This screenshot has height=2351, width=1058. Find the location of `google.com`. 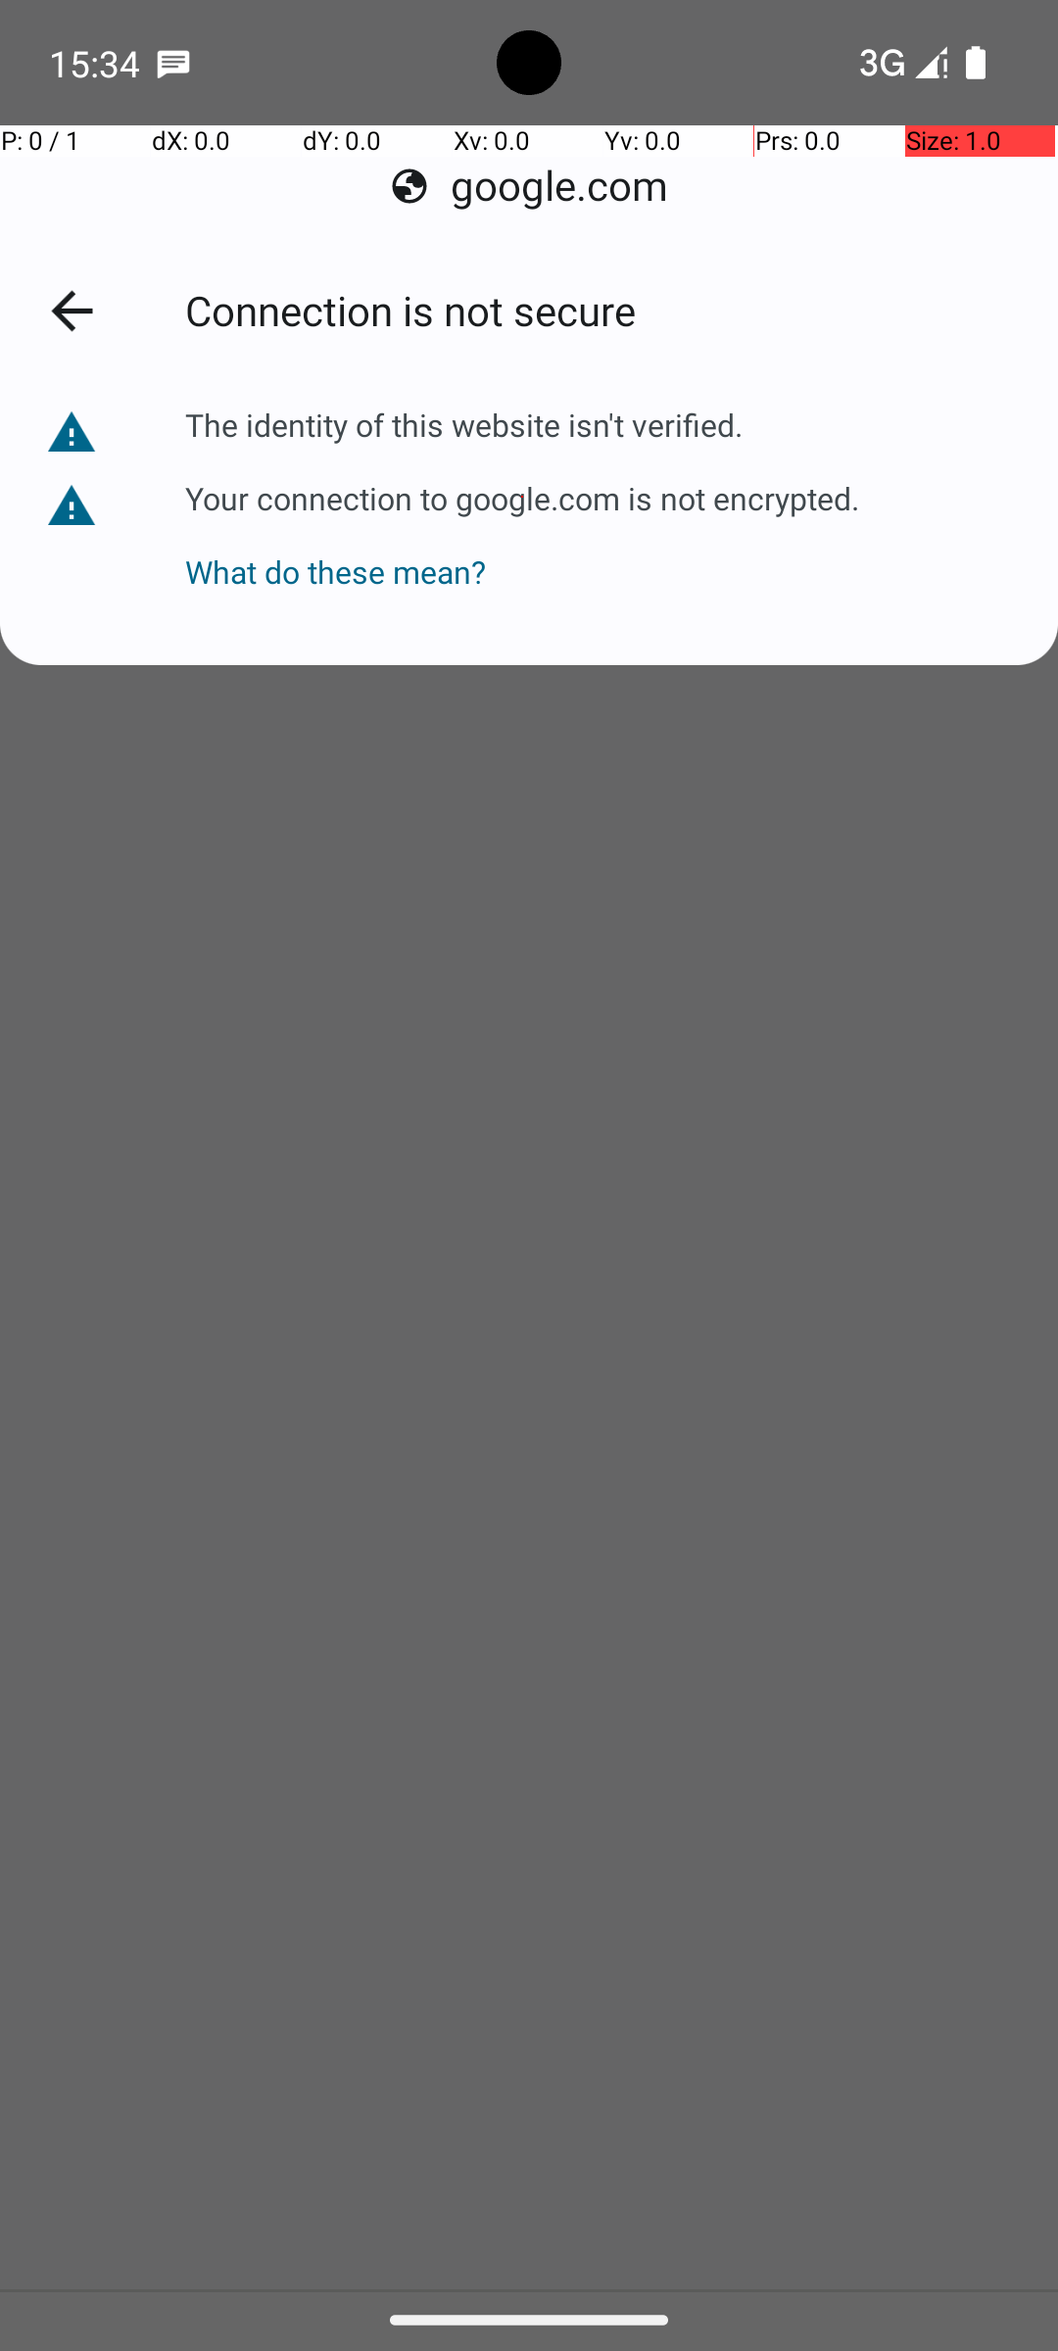

google.com is located at coordinates (529, 186).